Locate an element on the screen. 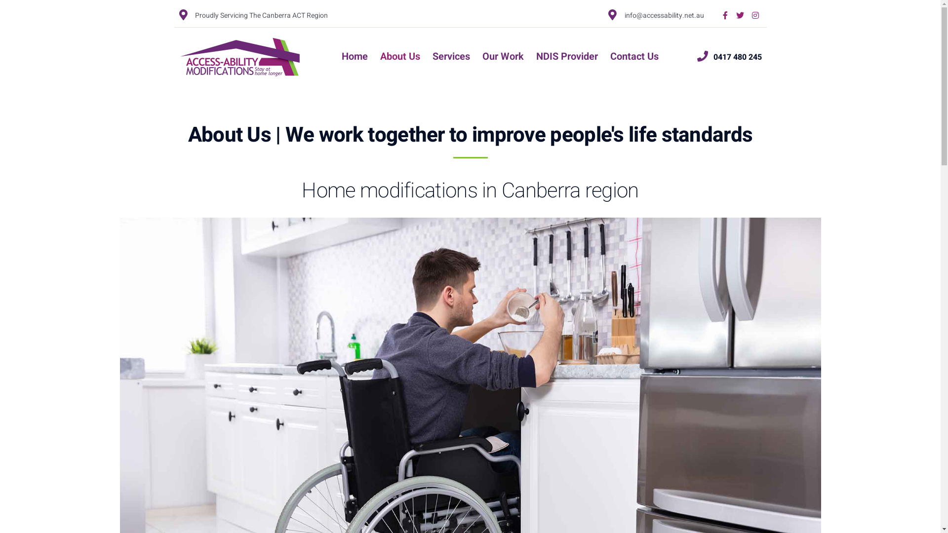 This screenshot has width=948, height=533. 0417 480 245 is located at coordinates (730, 57).